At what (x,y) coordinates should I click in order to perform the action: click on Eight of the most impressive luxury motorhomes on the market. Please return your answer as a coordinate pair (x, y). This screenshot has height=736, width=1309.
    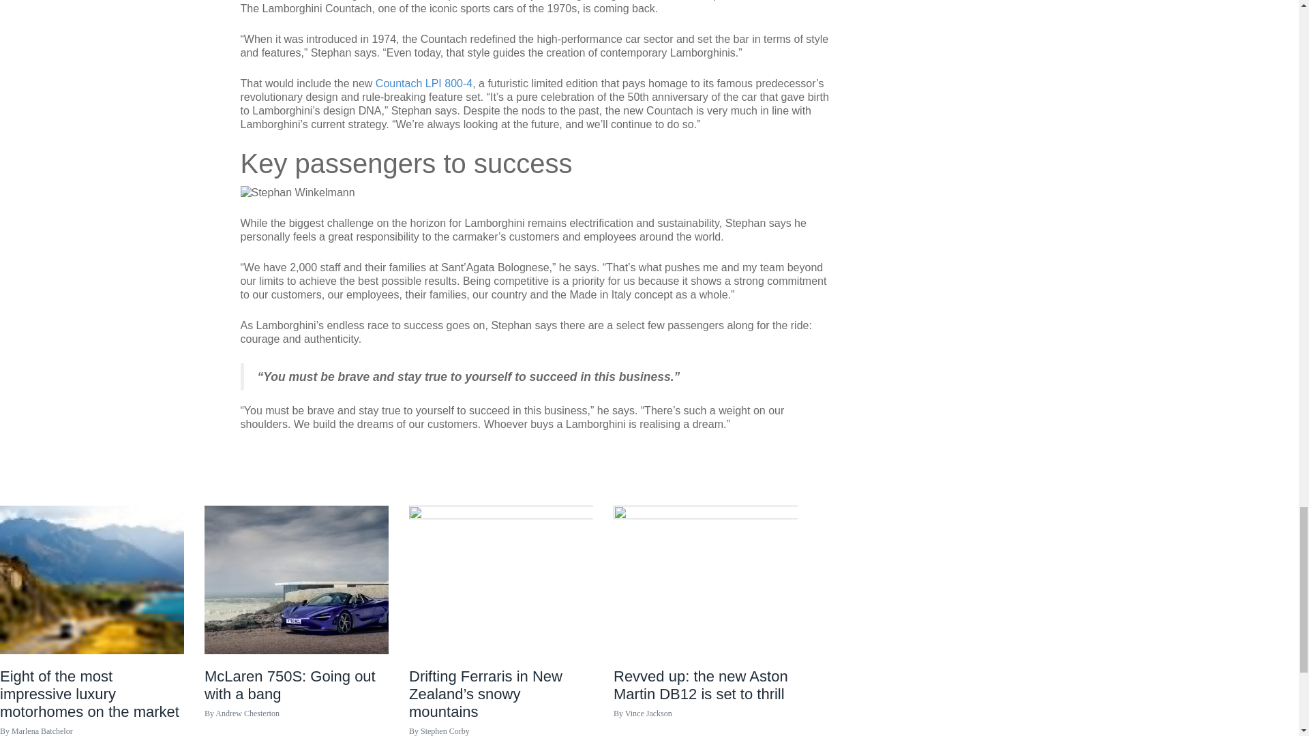
    Looking at the image, I should click on (92, 702).